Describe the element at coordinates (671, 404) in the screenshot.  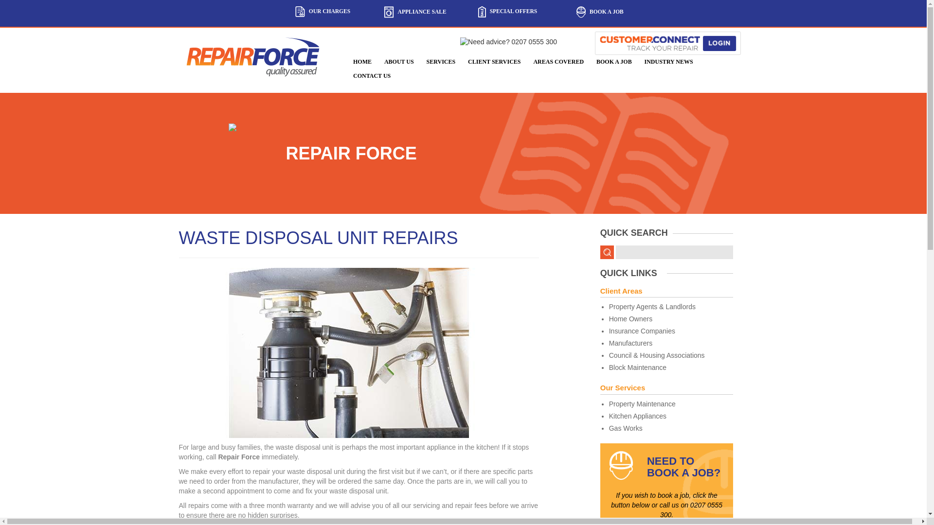
I see `Property Maintenance` at that location.